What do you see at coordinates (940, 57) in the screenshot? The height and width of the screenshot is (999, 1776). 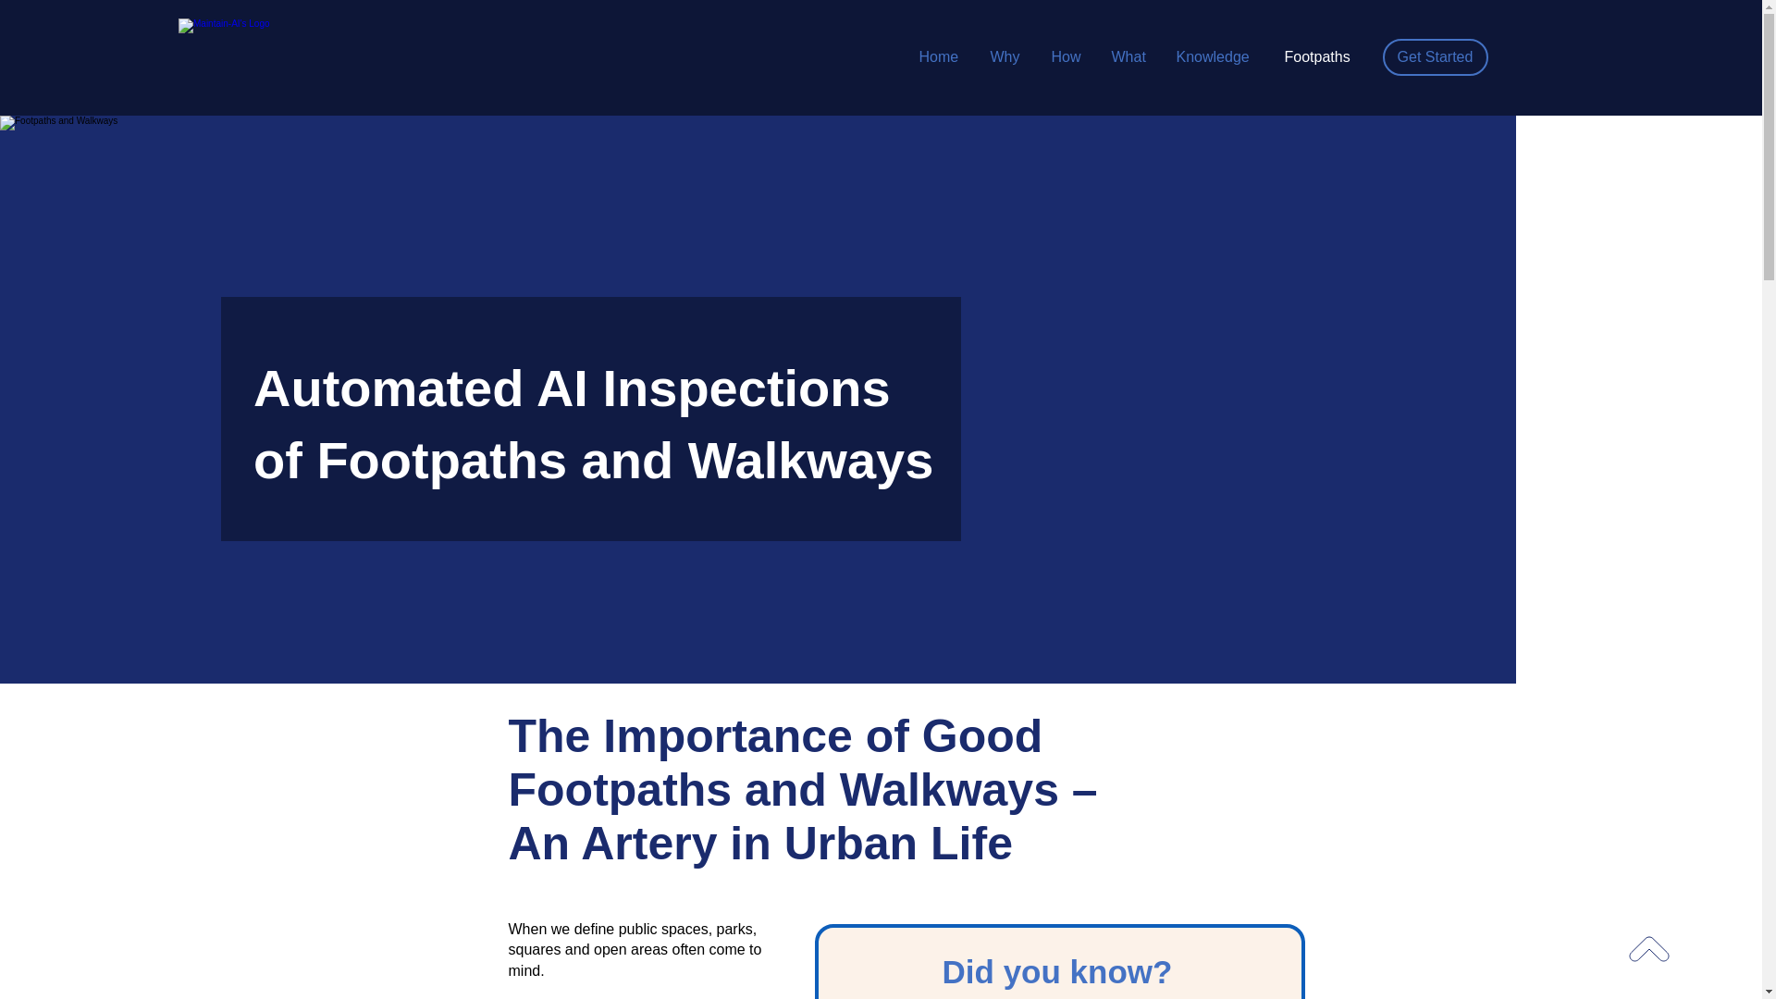 I see `Home` at bounding box center [940, 57].